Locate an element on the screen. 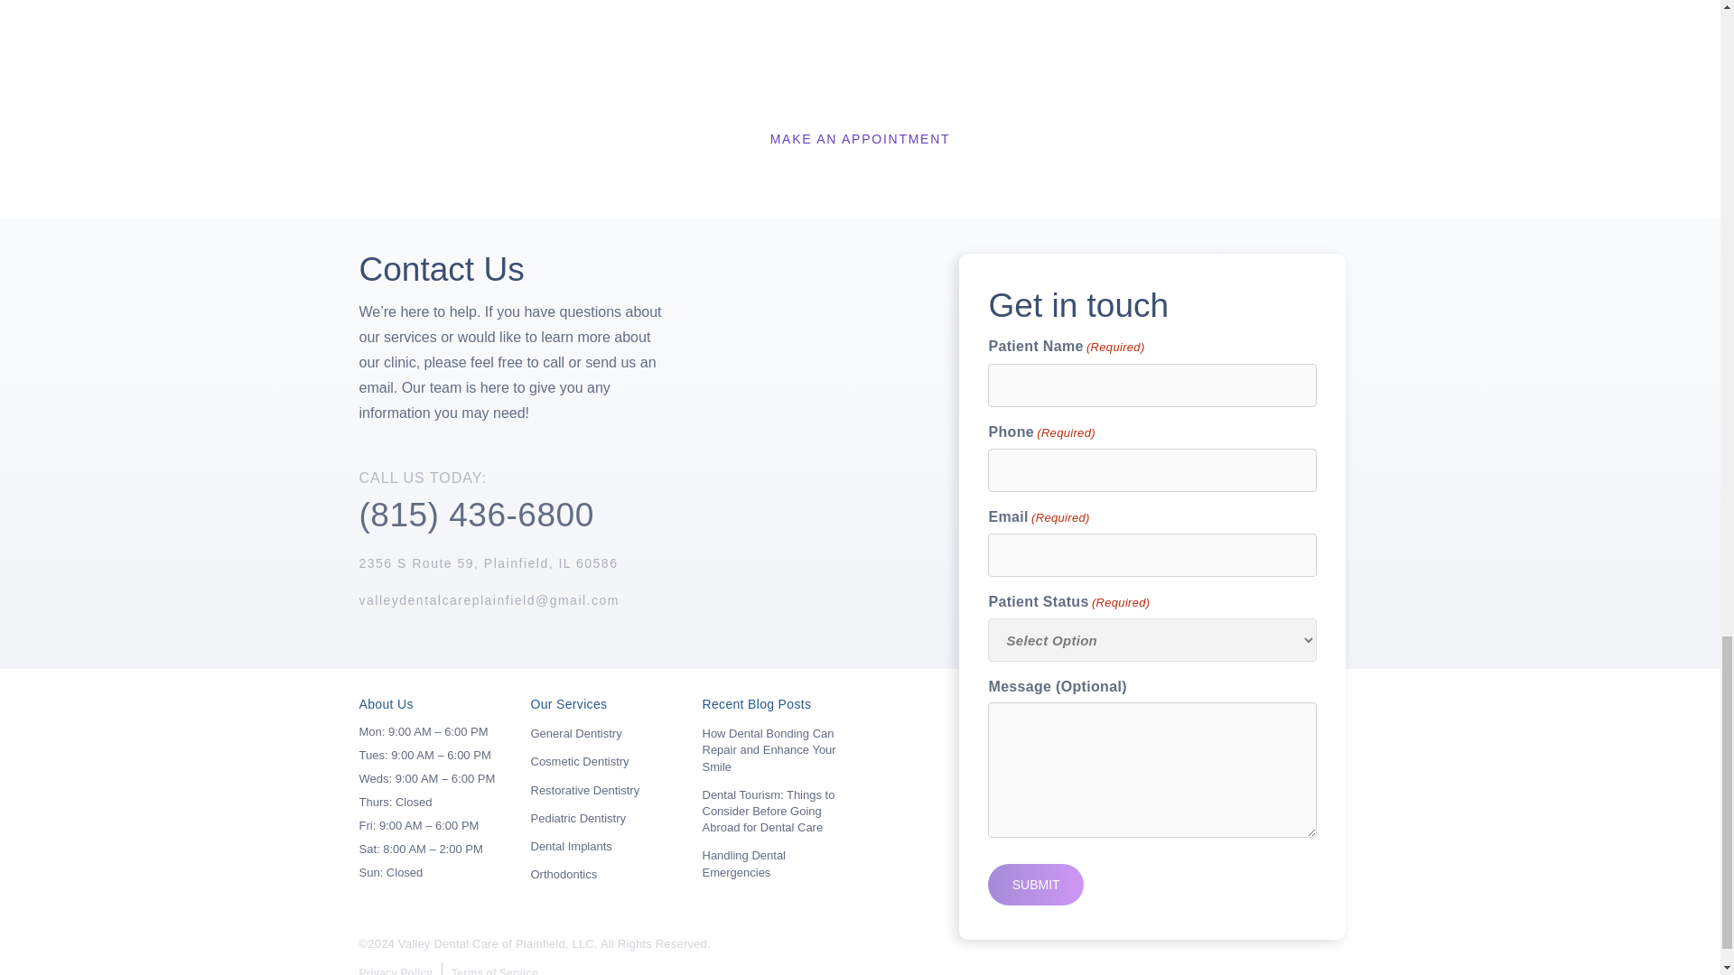 The image size is (1734, 975). MAKE AN APPOINTMENT is located at coordinates (860, 139).